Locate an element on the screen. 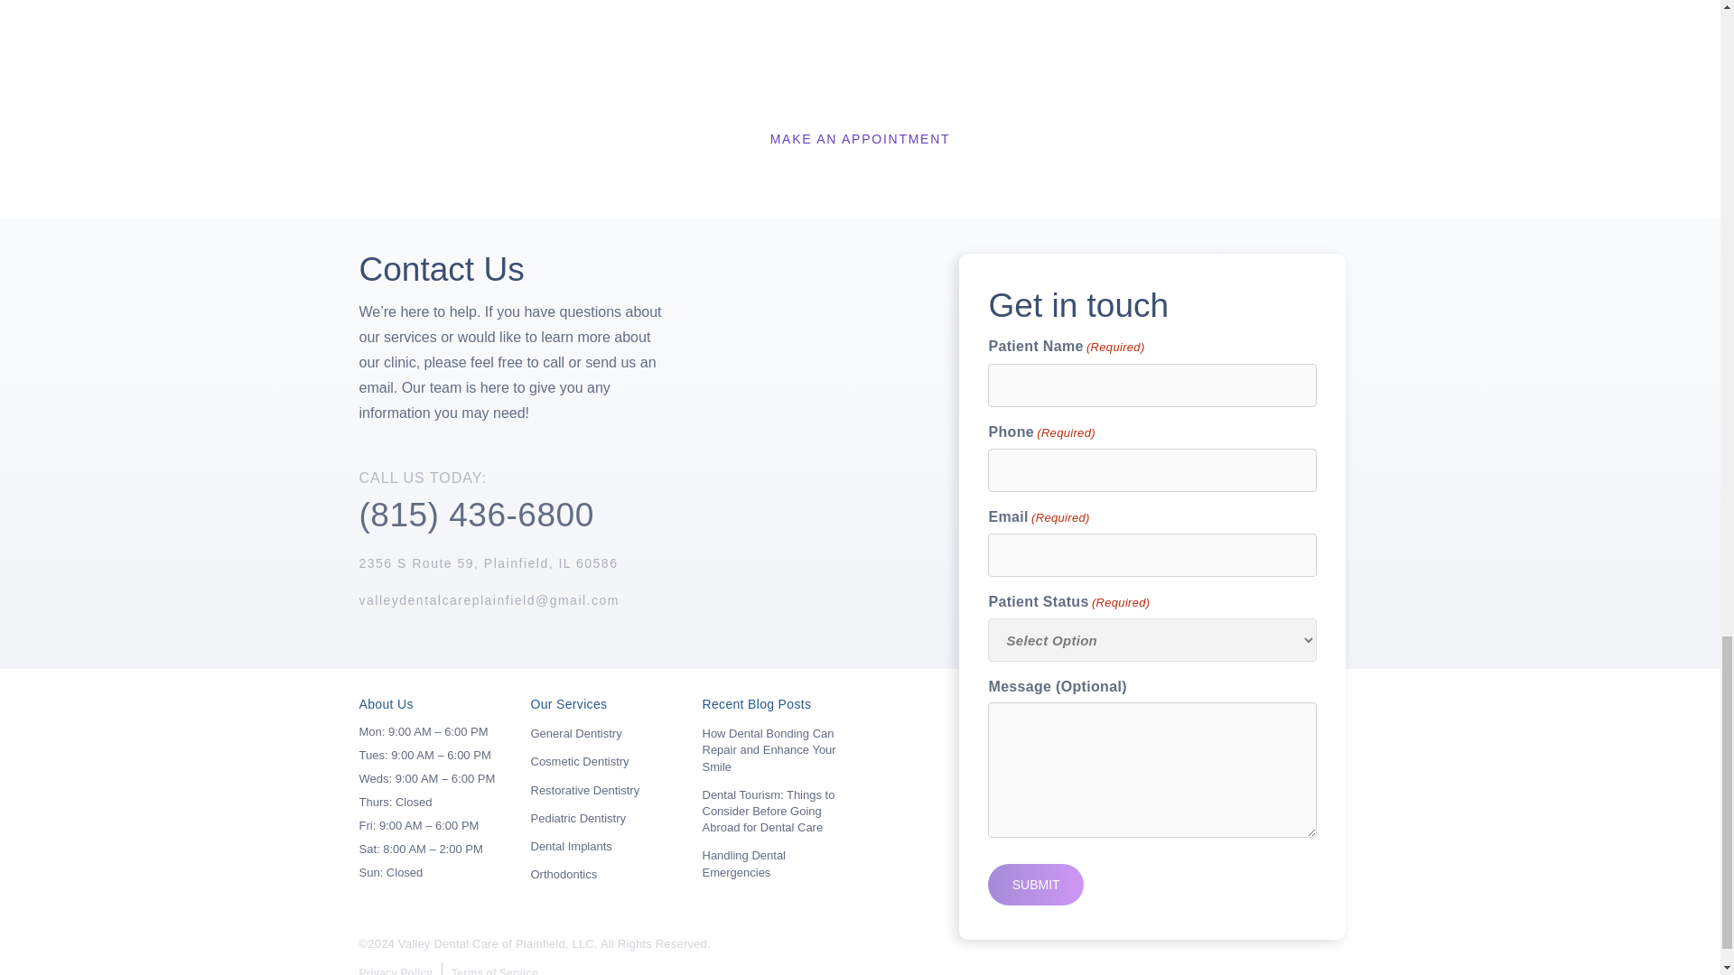 The image size is (1734, 975). MAKE AN APPOINTMENT is located at coordinates (860, 139).